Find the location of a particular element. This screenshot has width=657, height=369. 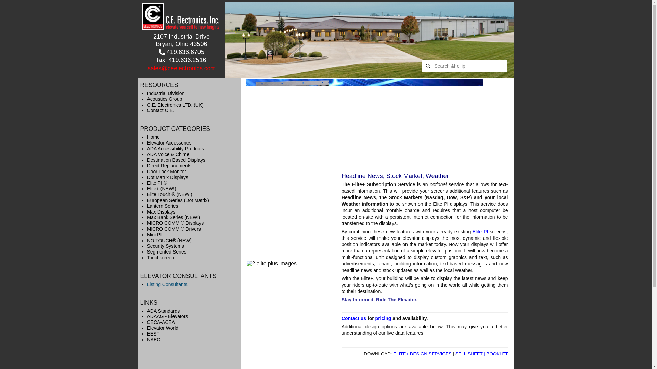

419.636.6705 is located at coordinates (181, 52).